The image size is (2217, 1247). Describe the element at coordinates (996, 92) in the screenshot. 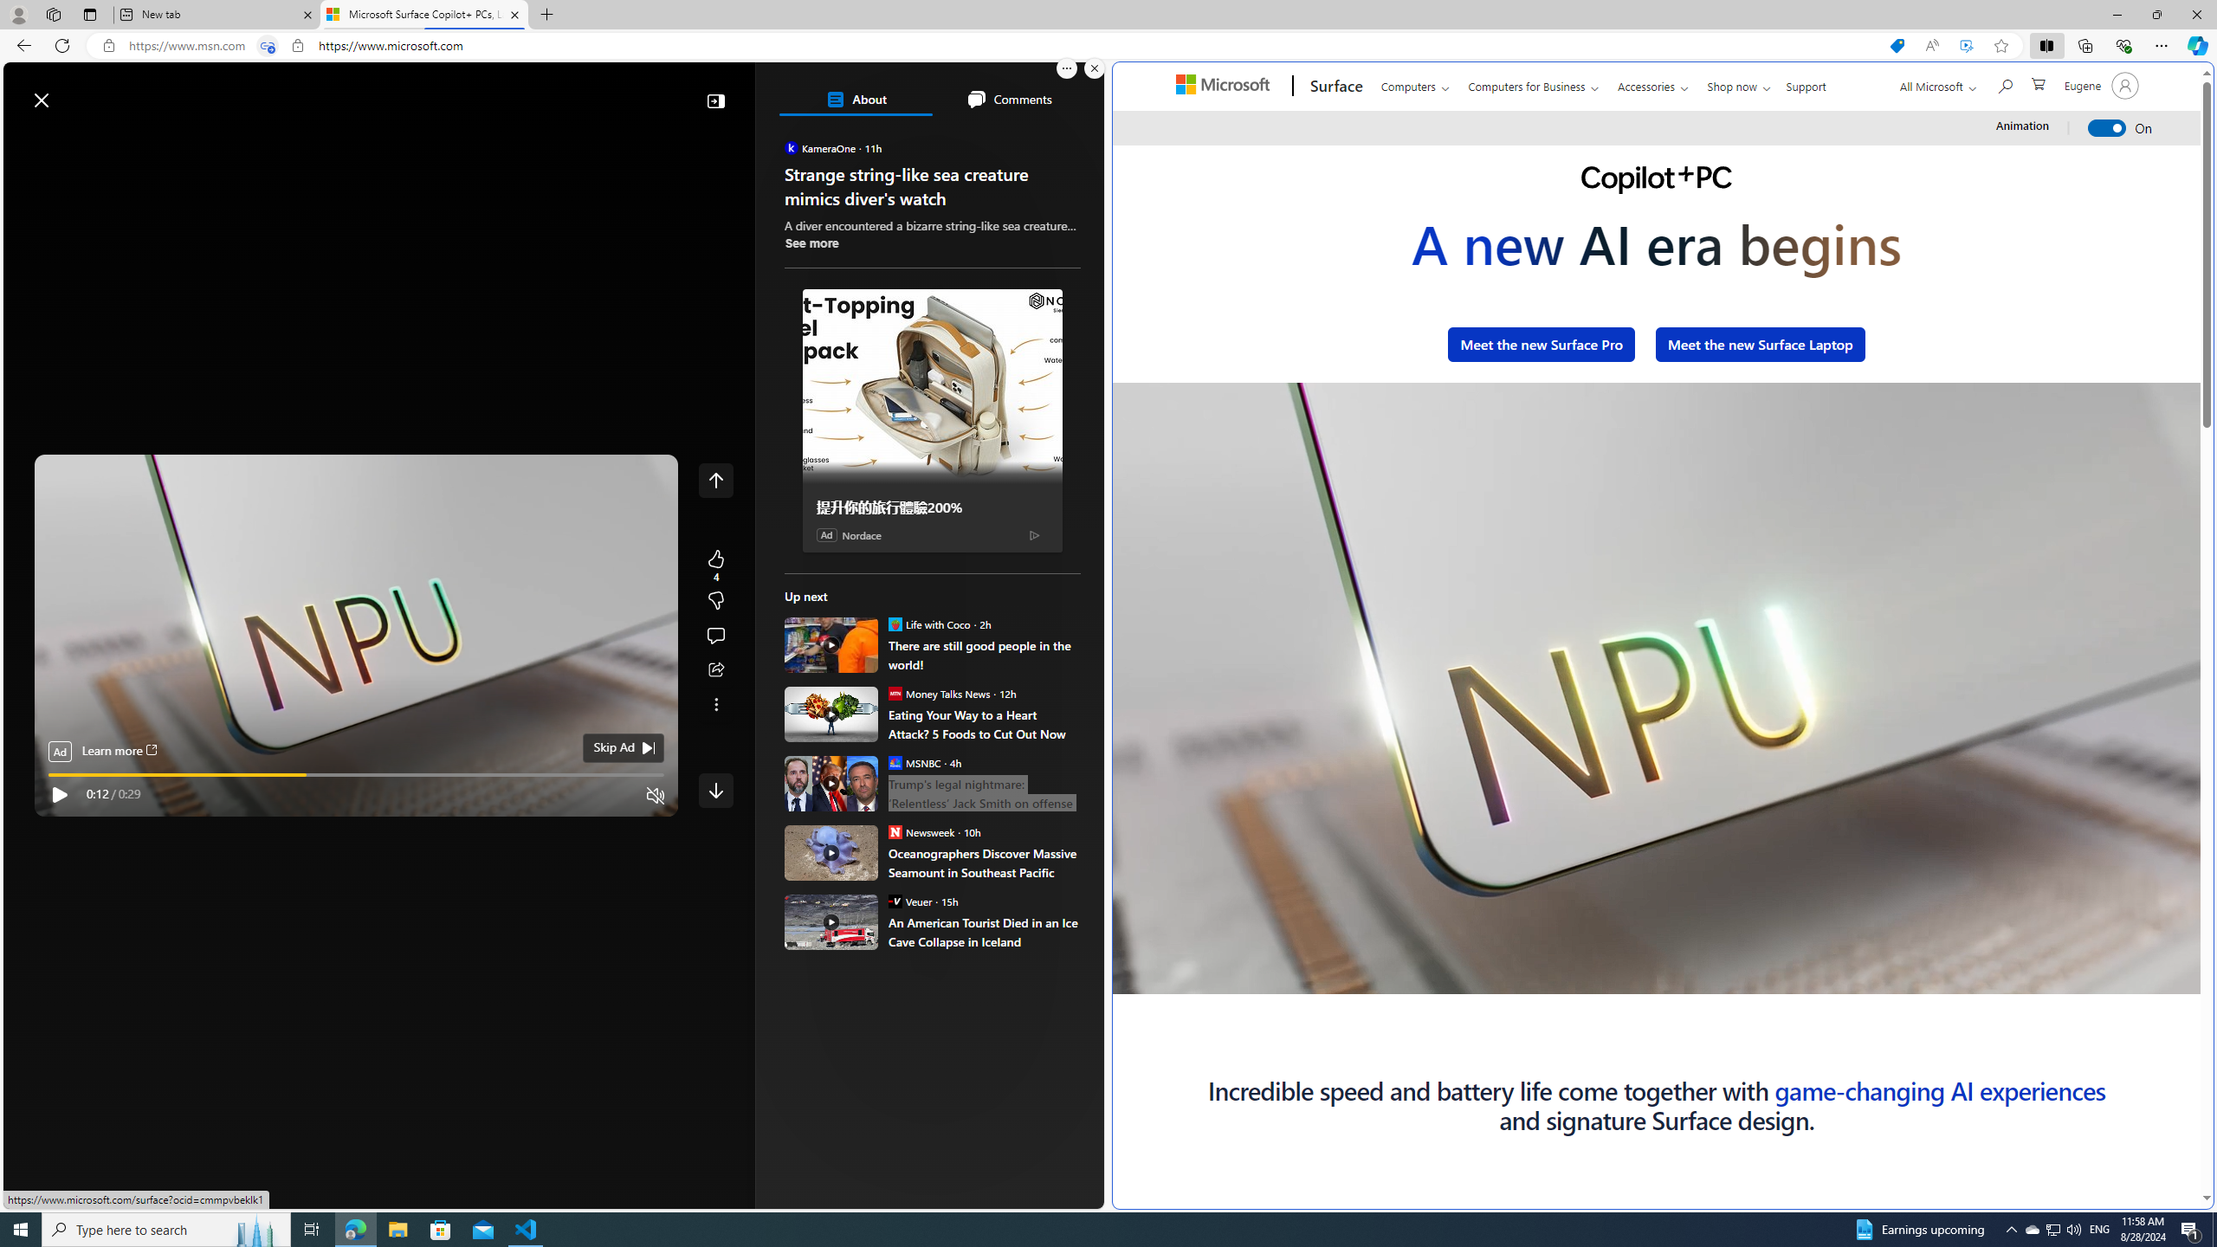

I see `Microsoft rewards` at that location.